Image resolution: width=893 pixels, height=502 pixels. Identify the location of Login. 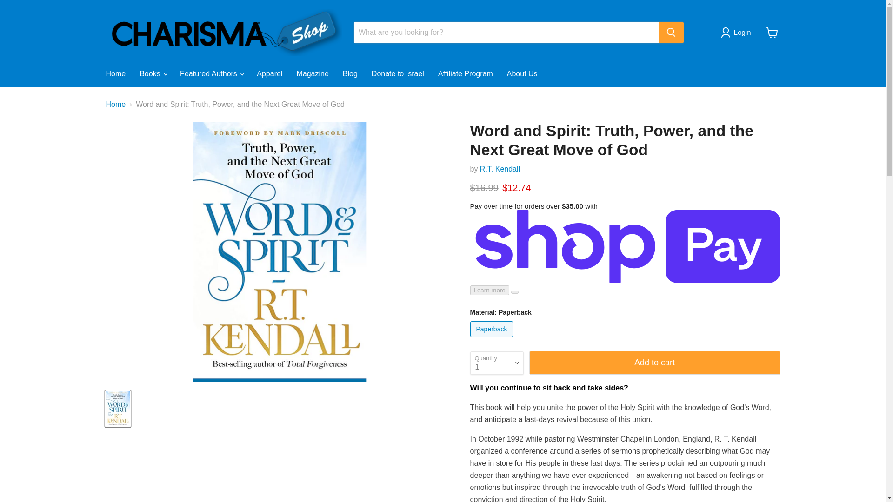
(742, 33).